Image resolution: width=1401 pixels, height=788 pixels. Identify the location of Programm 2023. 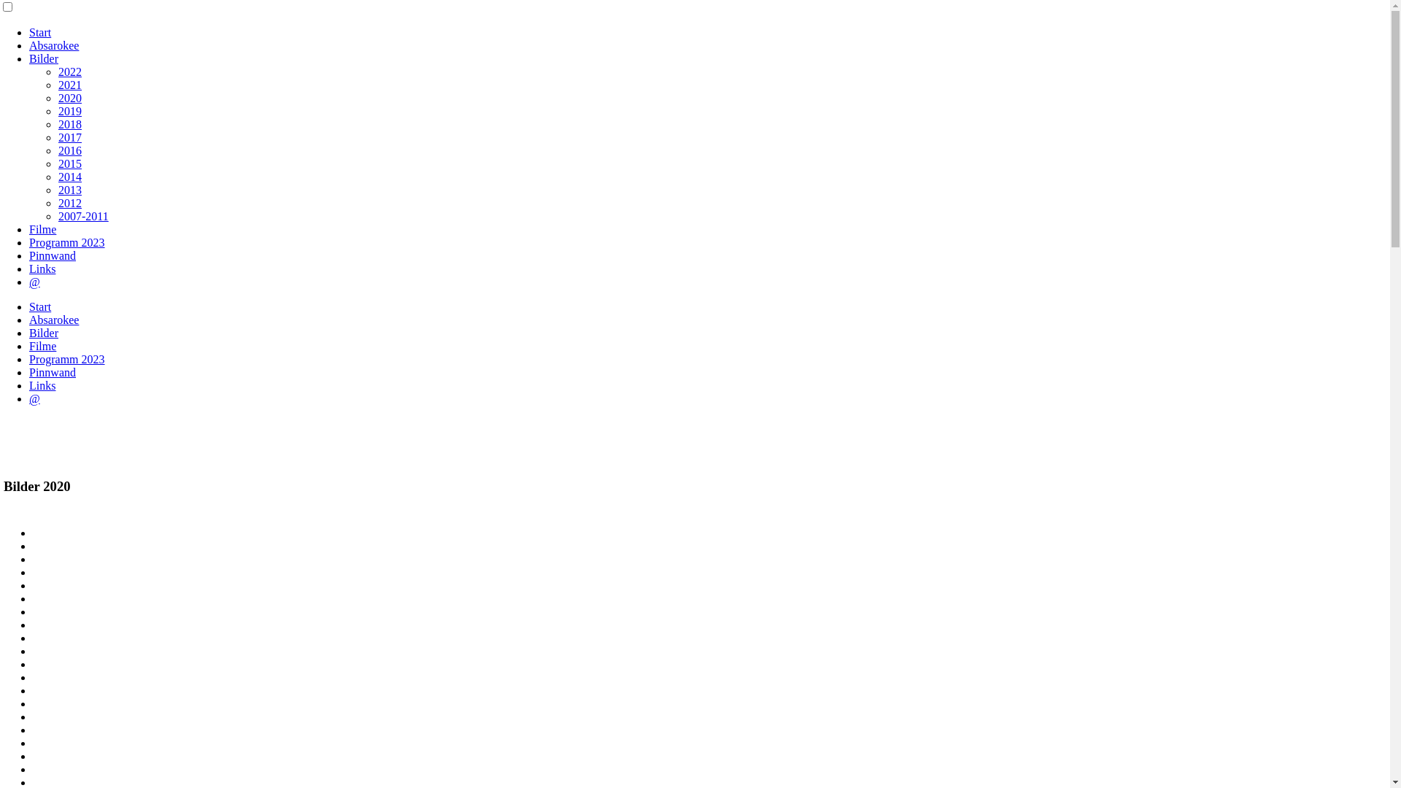
(67, 242).